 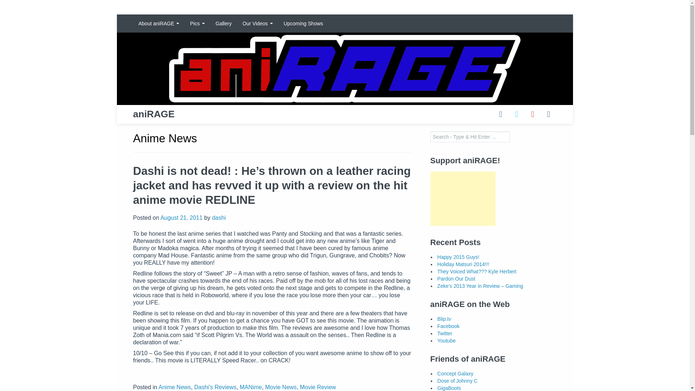 I want to click on Movie News, so click(x=281, y=387).